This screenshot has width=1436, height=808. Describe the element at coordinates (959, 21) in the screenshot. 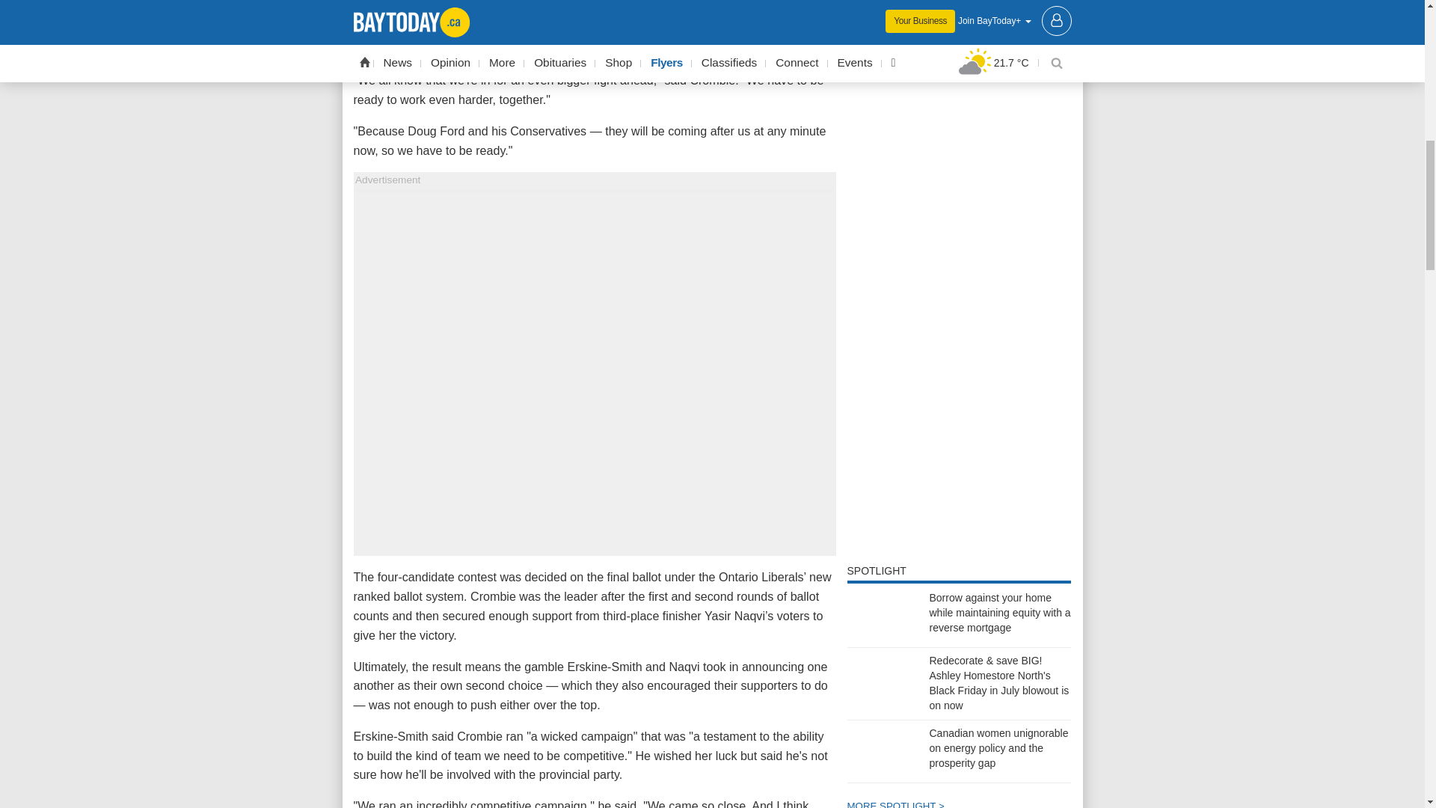

I see `3rd party ad content` at that location.